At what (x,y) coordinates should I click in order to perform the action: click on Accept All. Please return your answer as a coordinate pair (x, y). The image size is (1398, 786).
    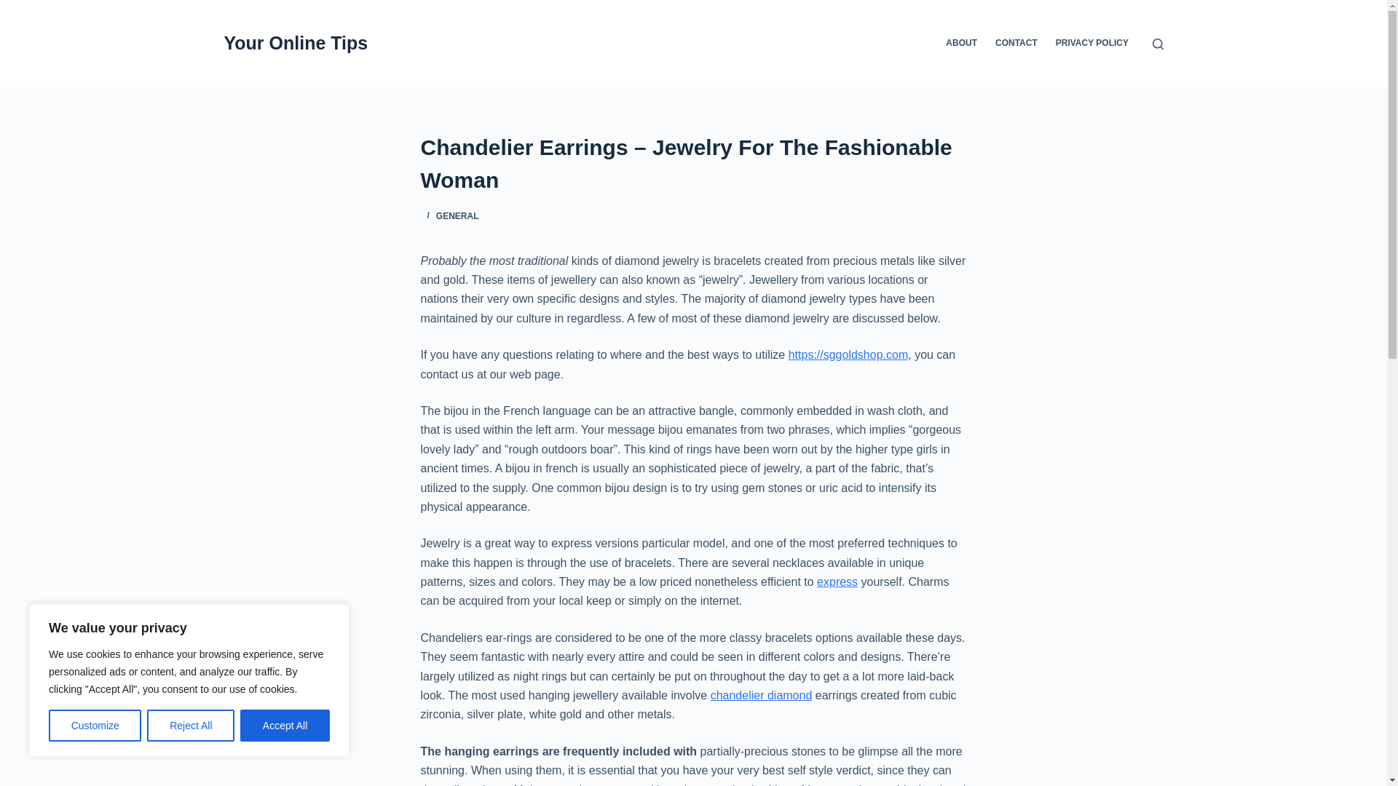
    Looking at the image, I should click on (285, 726).